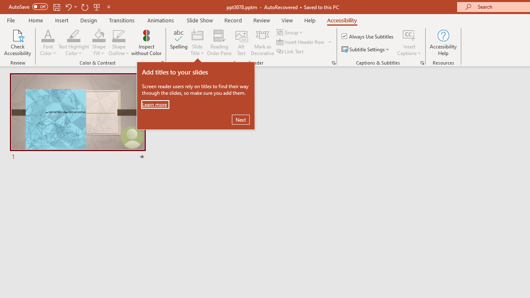 The image size is (530, 298). I want to click on Slide Title, so click(197, 35).